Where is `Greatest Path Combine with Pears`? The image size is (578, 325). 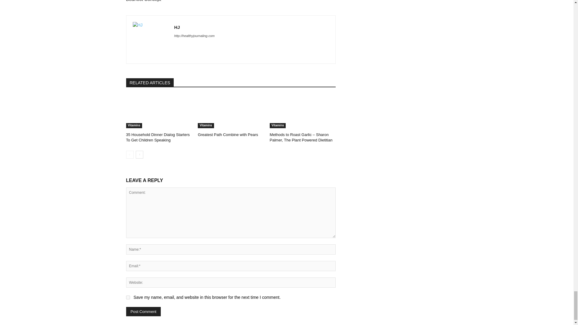 Greatest Path Combine with Pears is located at coordinates (231, 111).